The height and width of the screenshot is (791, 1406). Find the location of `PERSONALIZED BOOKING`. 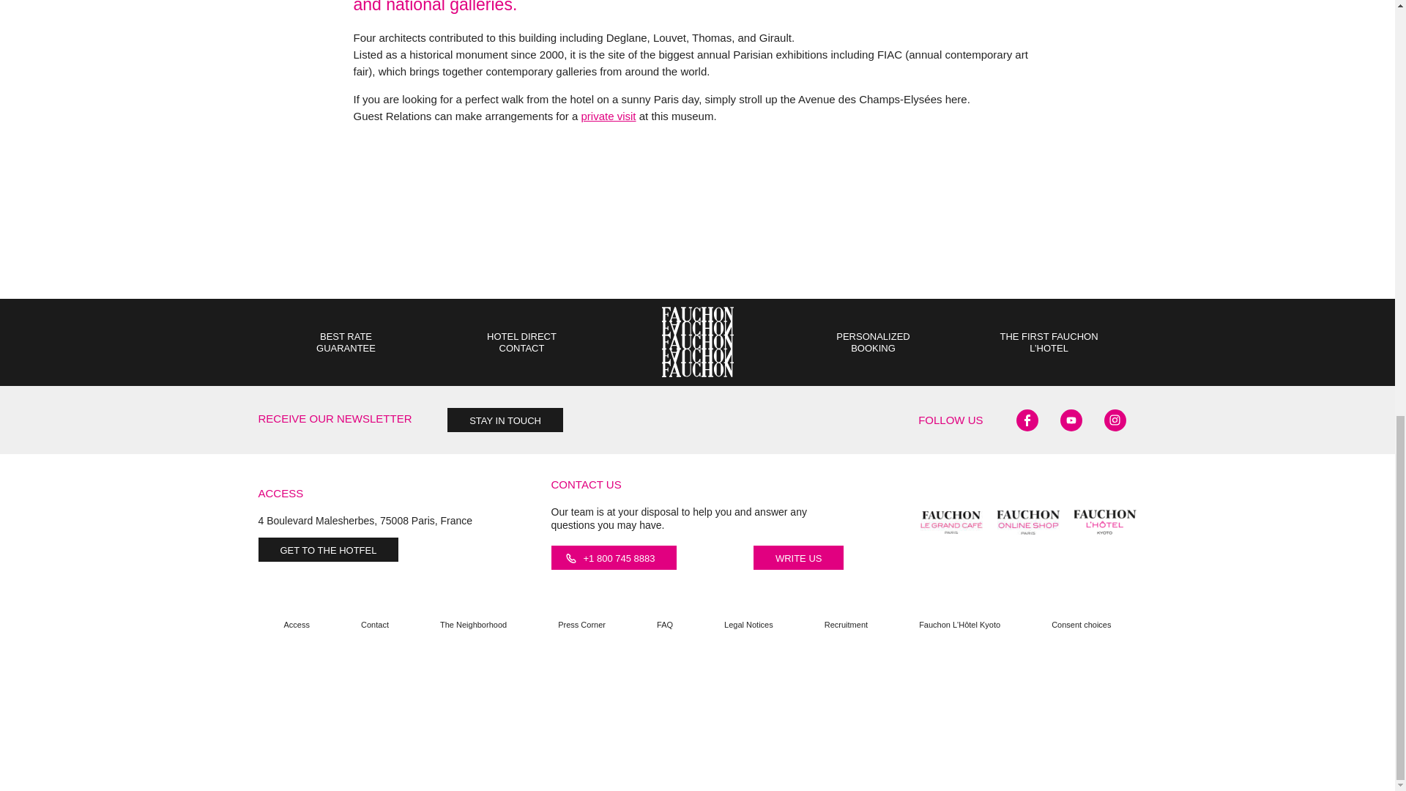

PERSONALIZED BOOKING is located at coordinates (873, 347).